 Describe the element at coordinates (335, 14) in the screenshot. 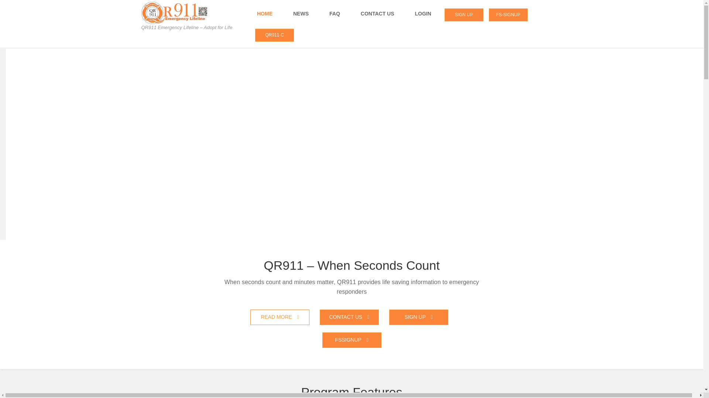

I see `FAQ` at that location.